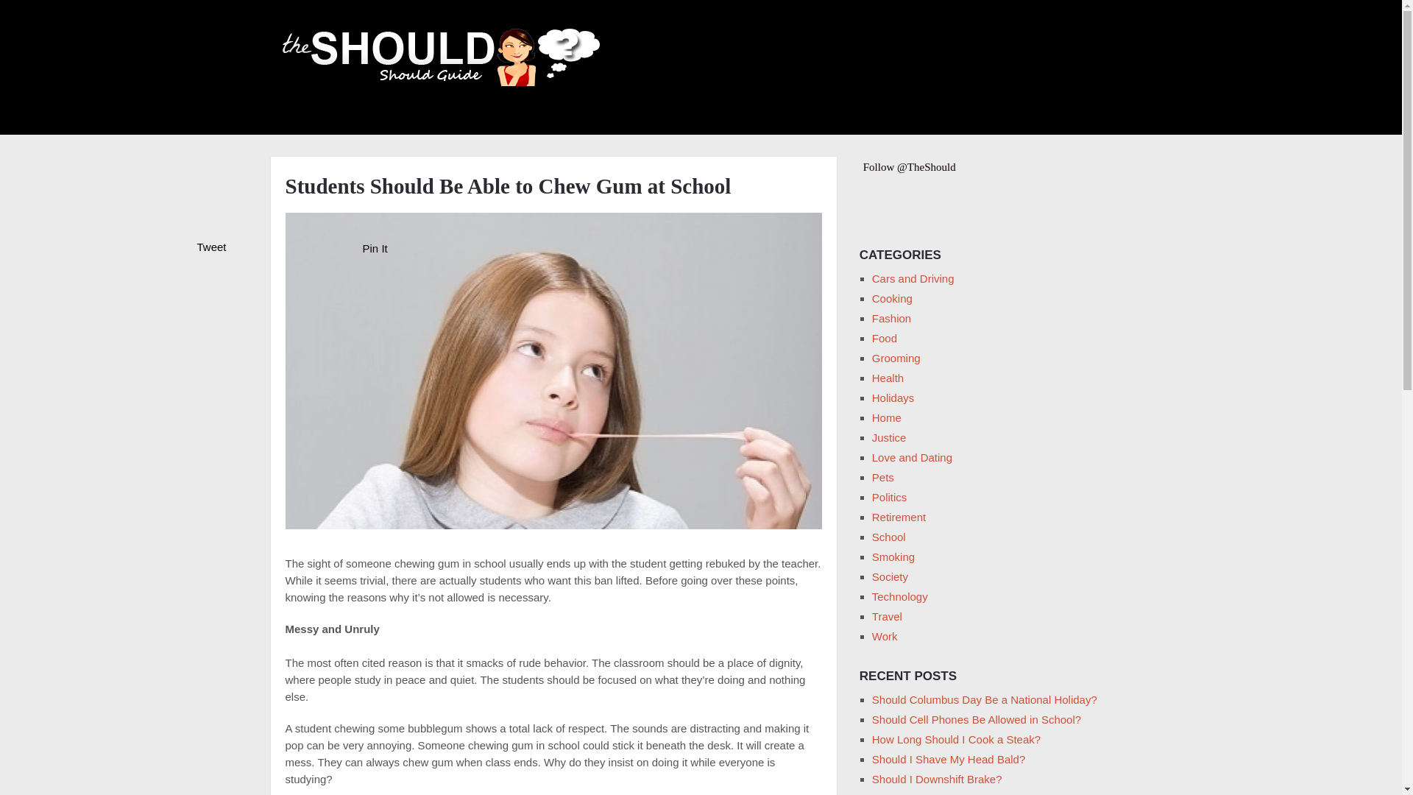 The image size is (1413, 795). Describe the element at coordinates (912, 457) in the screenshot. I see `Love and Dating` at that location.